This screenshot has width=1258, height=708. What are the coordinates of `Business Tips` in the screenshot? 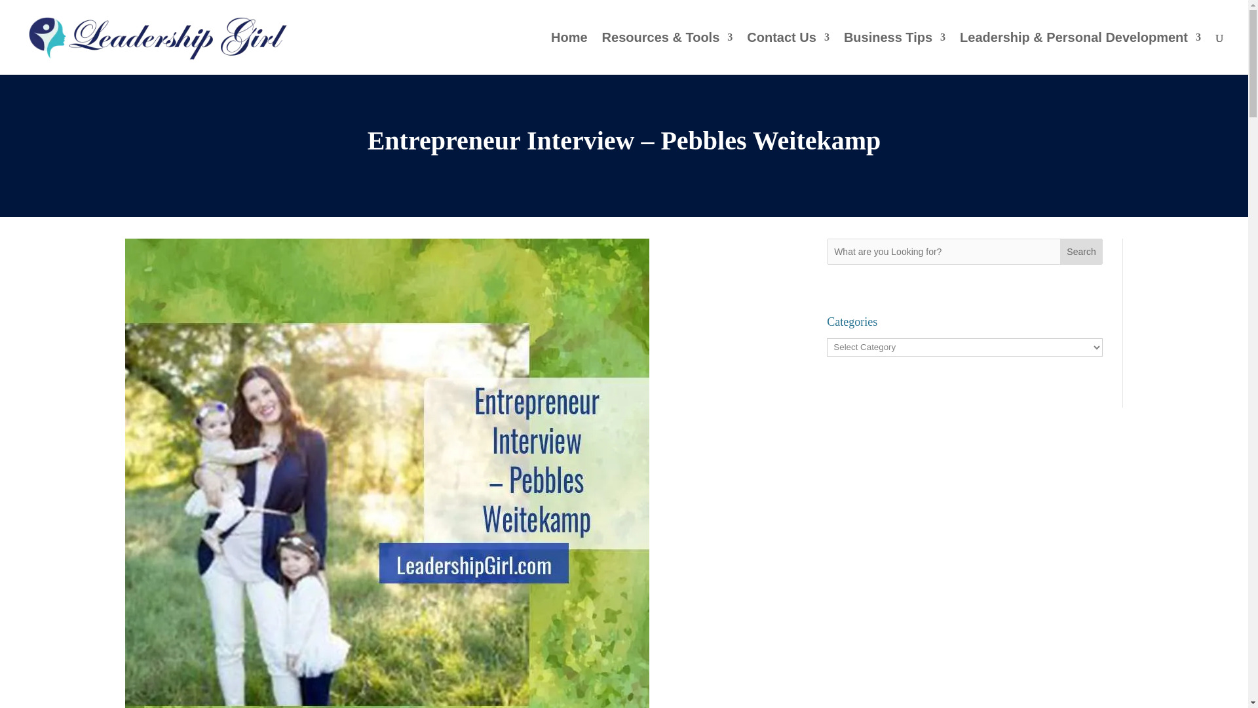 It's located at (895, 54).